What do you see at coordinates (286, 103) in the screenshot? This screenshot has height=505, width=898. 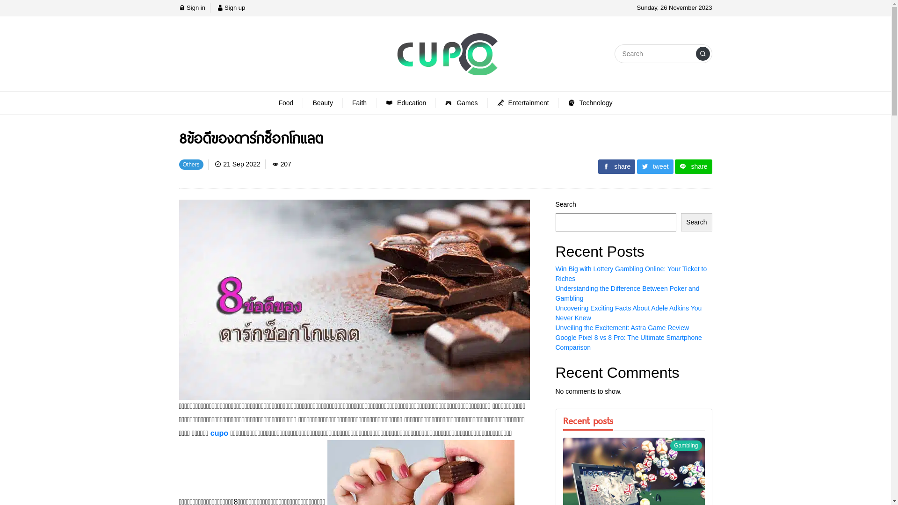 I see `Food` at bounding box center [286, 103].